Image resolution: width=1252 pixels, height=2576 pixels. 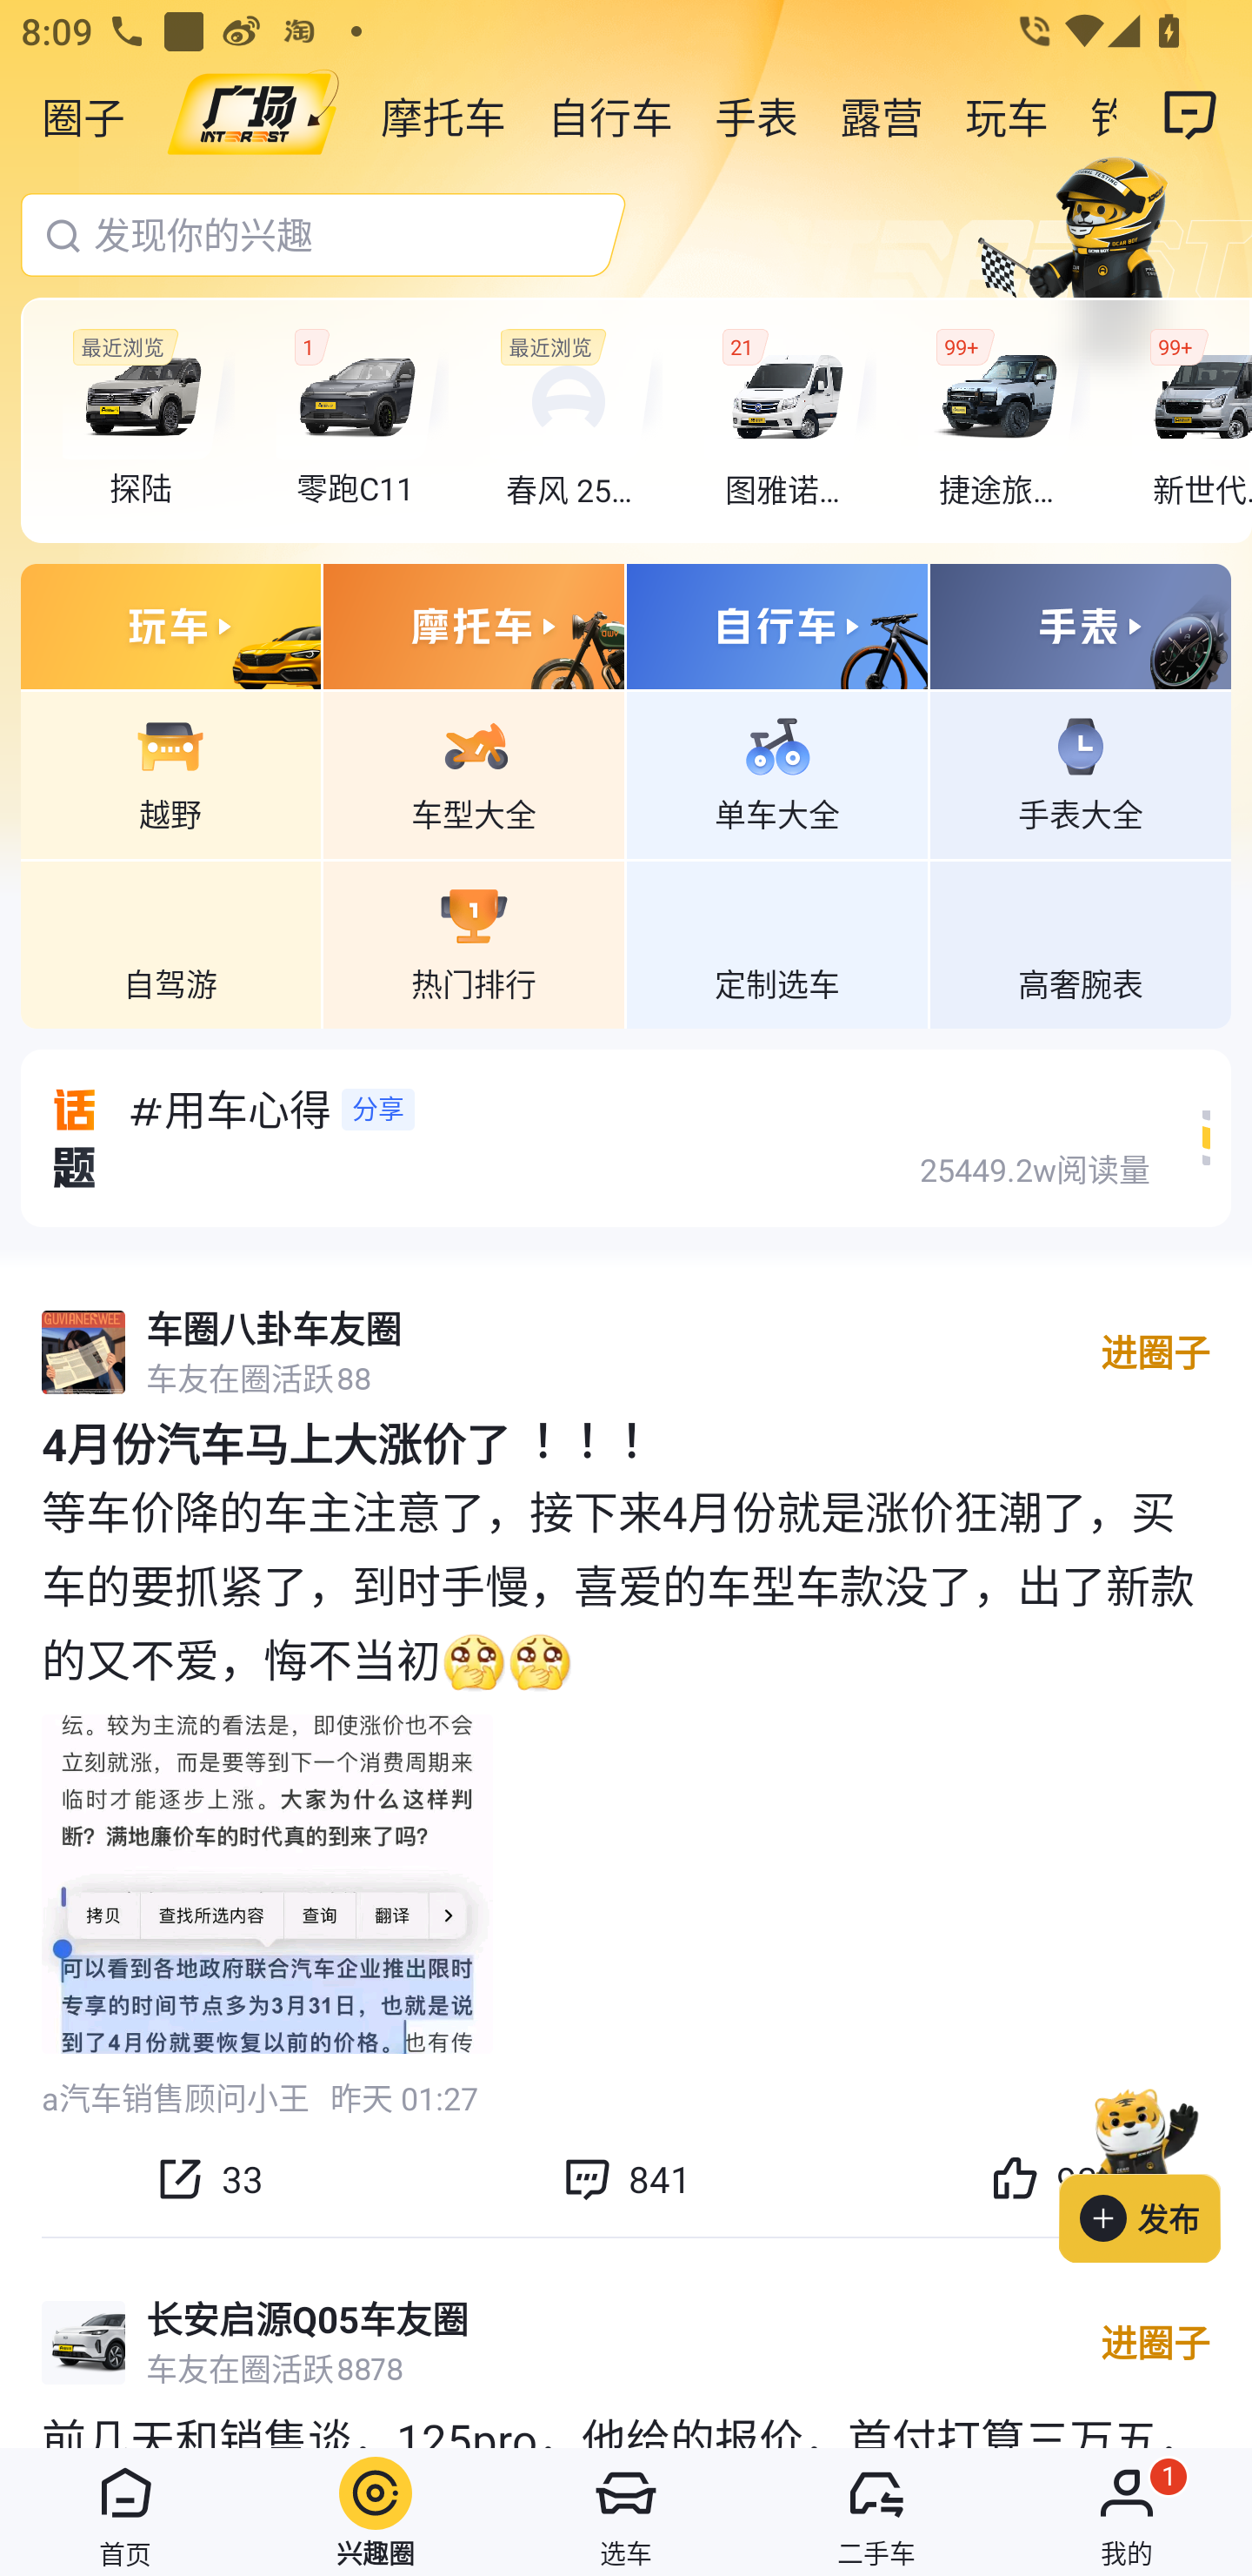 What do you see at coordinates (170, 943) in the screenshot?
I see `自驾游` at bounding box center [170, 943].